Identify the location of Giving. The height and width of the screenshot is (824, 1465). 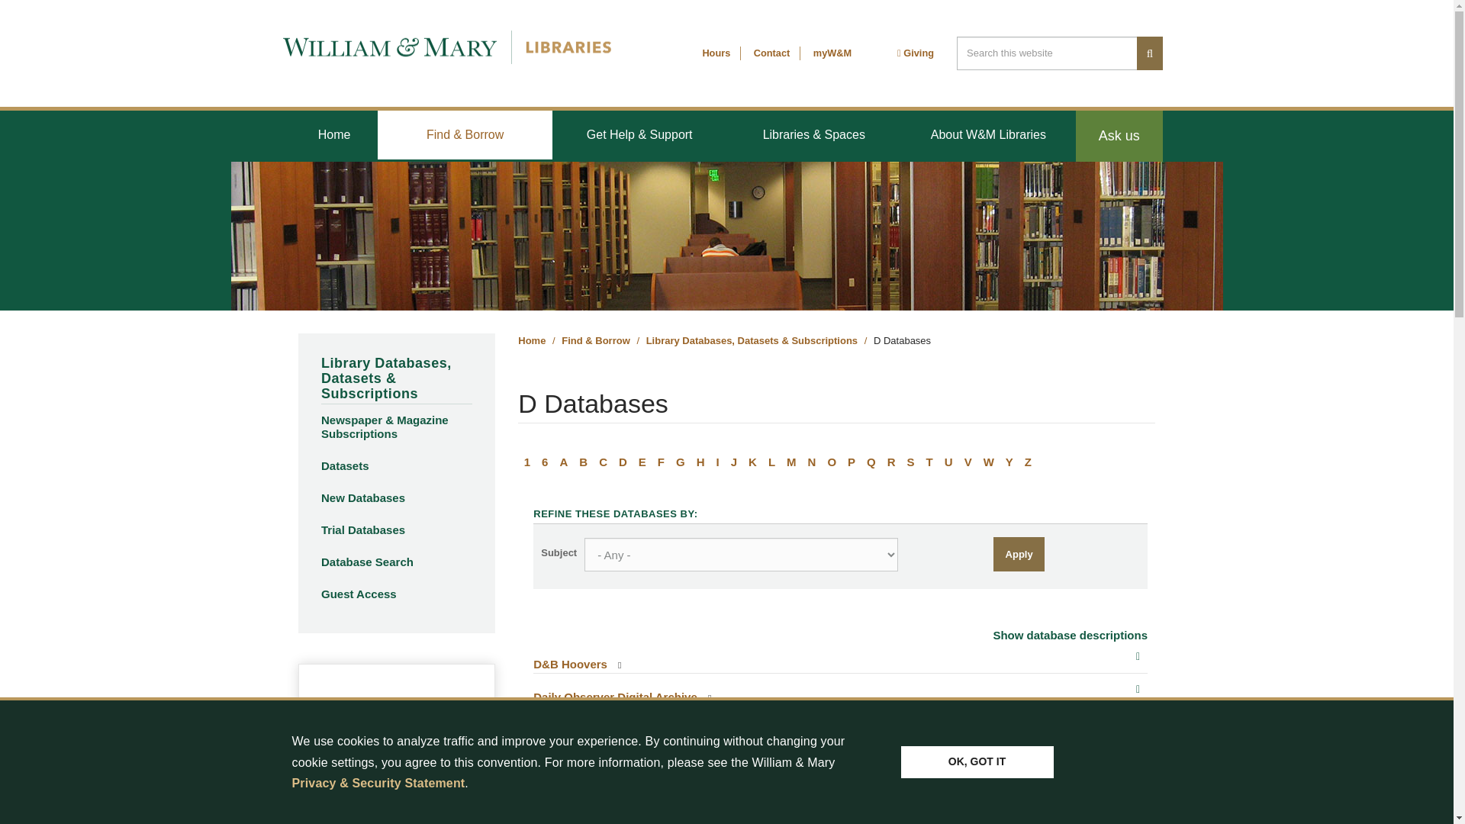
(916, 52).